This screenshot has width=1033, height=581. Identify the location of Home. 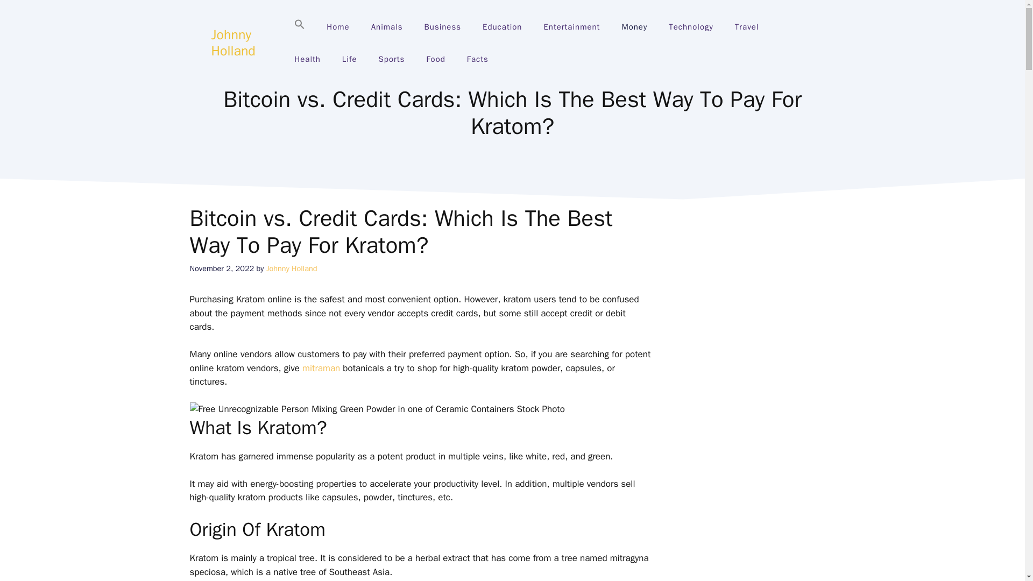
(338, 27).